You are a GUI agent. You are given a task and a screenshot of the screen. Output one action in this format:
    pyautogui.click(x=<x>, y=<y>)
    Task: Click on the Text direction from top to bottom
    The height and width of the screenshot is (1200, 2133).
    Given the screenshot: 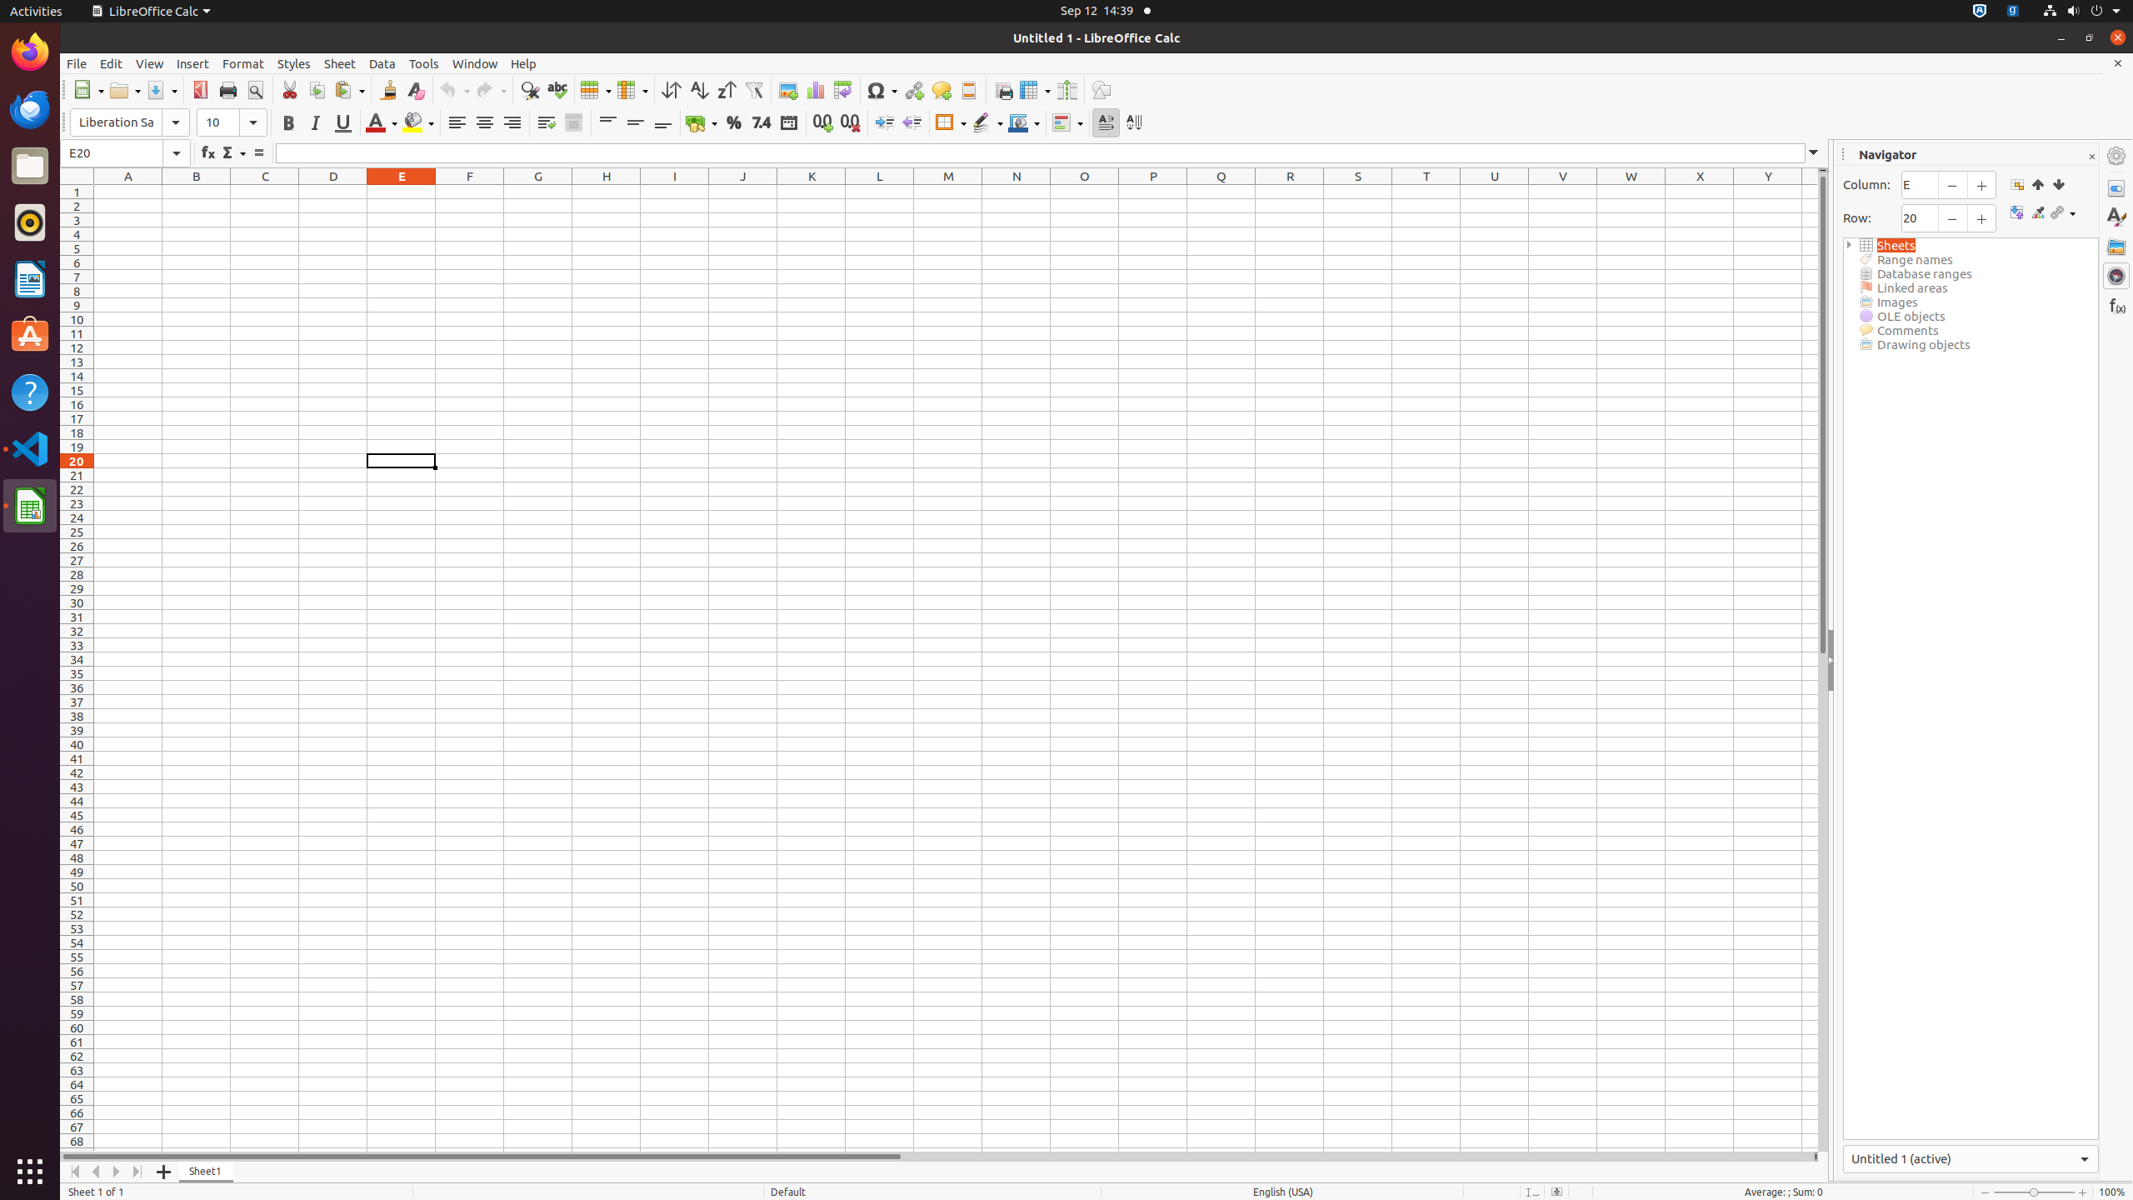 What is the action you would take?
    pyautogui.click(x=1133, y=123)
    